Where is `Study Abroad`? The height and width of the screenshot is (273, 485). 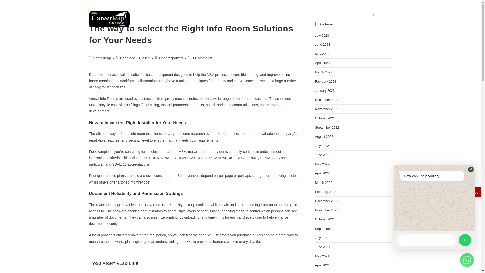
Study Abroad is located at coordinates (248, 15).